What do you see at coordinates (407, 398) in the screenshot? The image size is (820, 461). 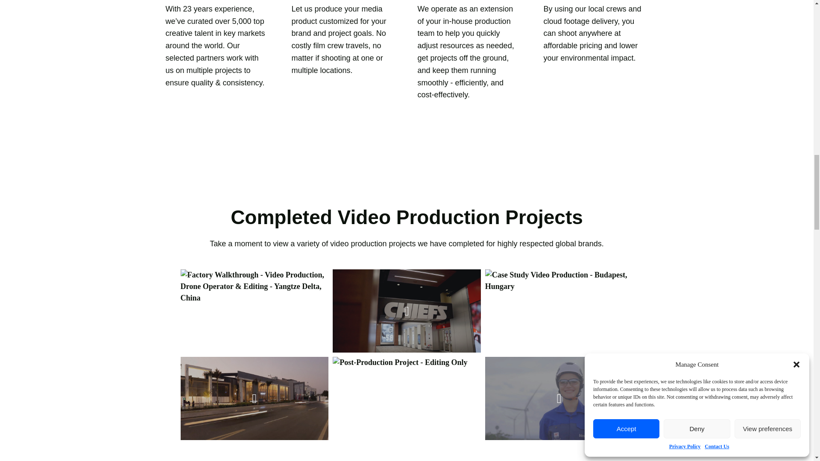 I see `Post-Production Project - Editing Only` at bounding box center [407, 398].